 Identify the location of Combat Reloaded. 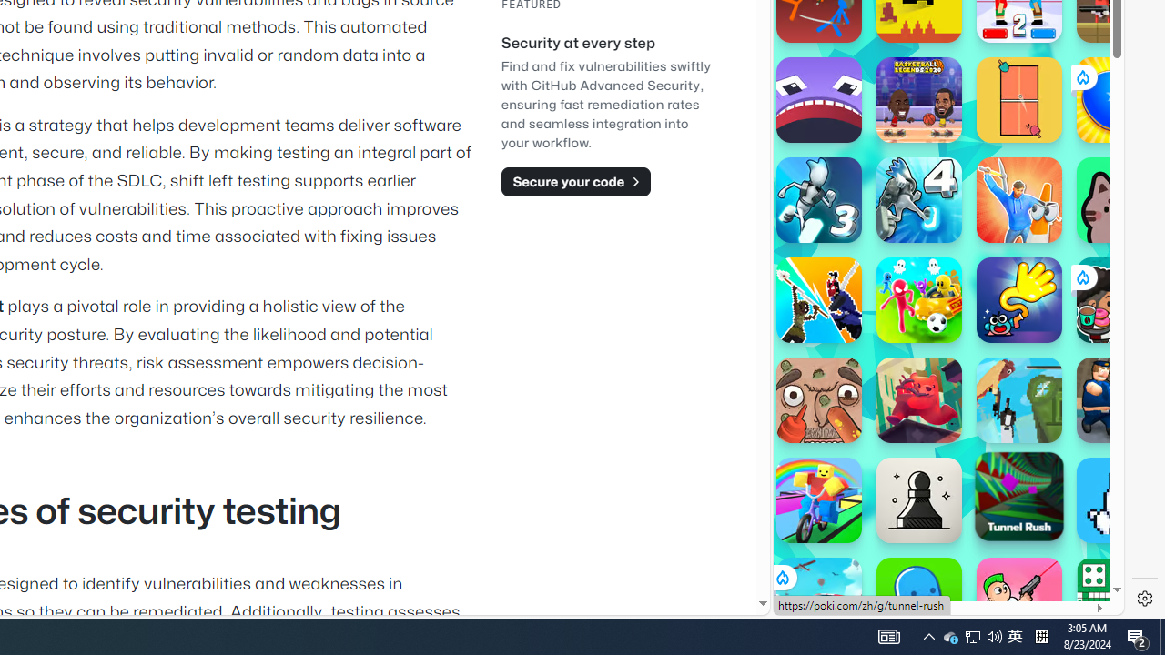
(994, 182).